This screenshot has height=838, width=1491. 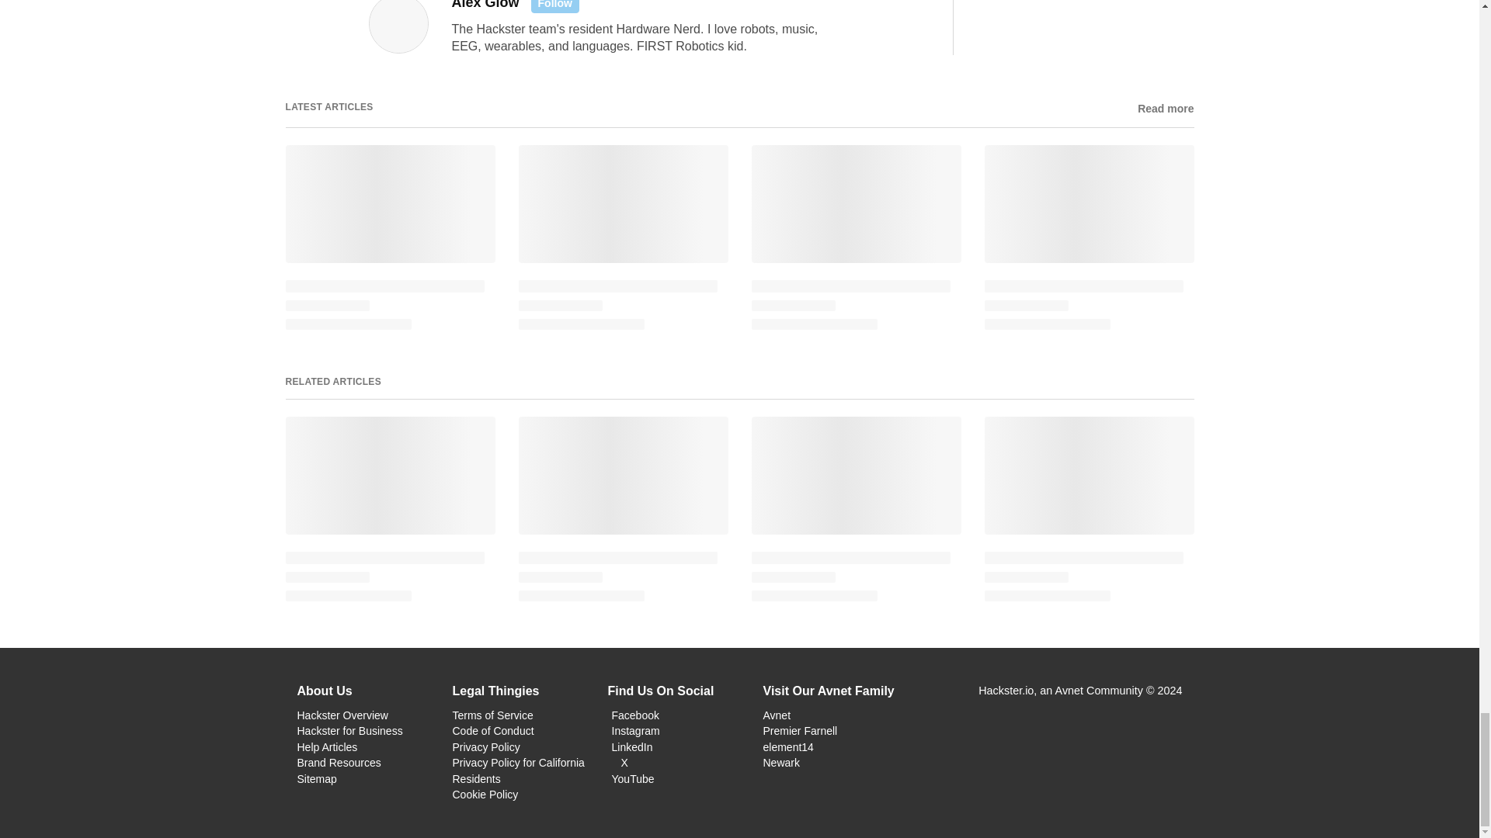 I want to click on Brand Resources, so click(x=339, y=763).